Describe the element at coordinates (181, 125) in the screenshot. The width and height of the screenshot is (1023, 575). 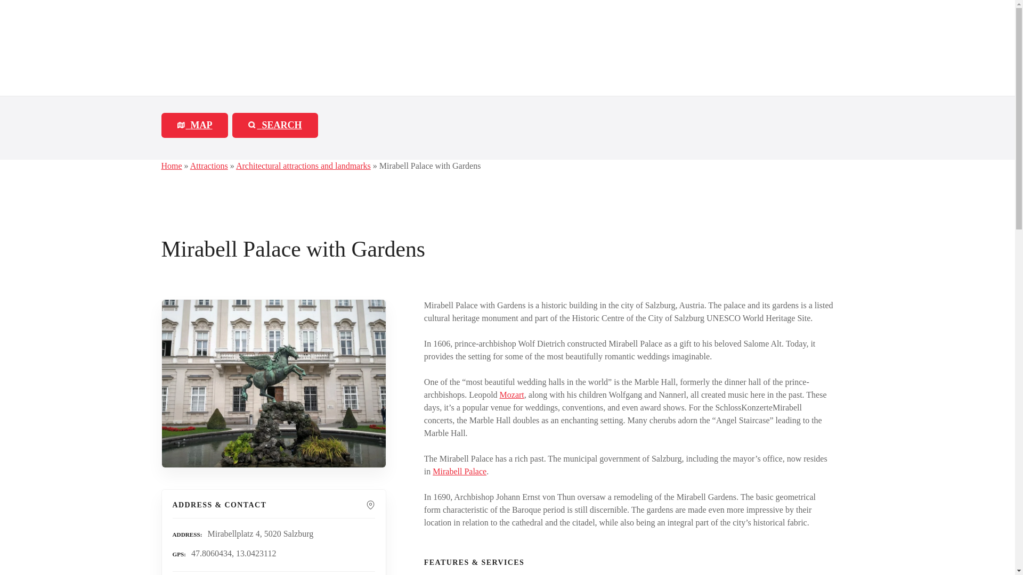
I see `Mirabell Palace with Gardens 1` at that location.